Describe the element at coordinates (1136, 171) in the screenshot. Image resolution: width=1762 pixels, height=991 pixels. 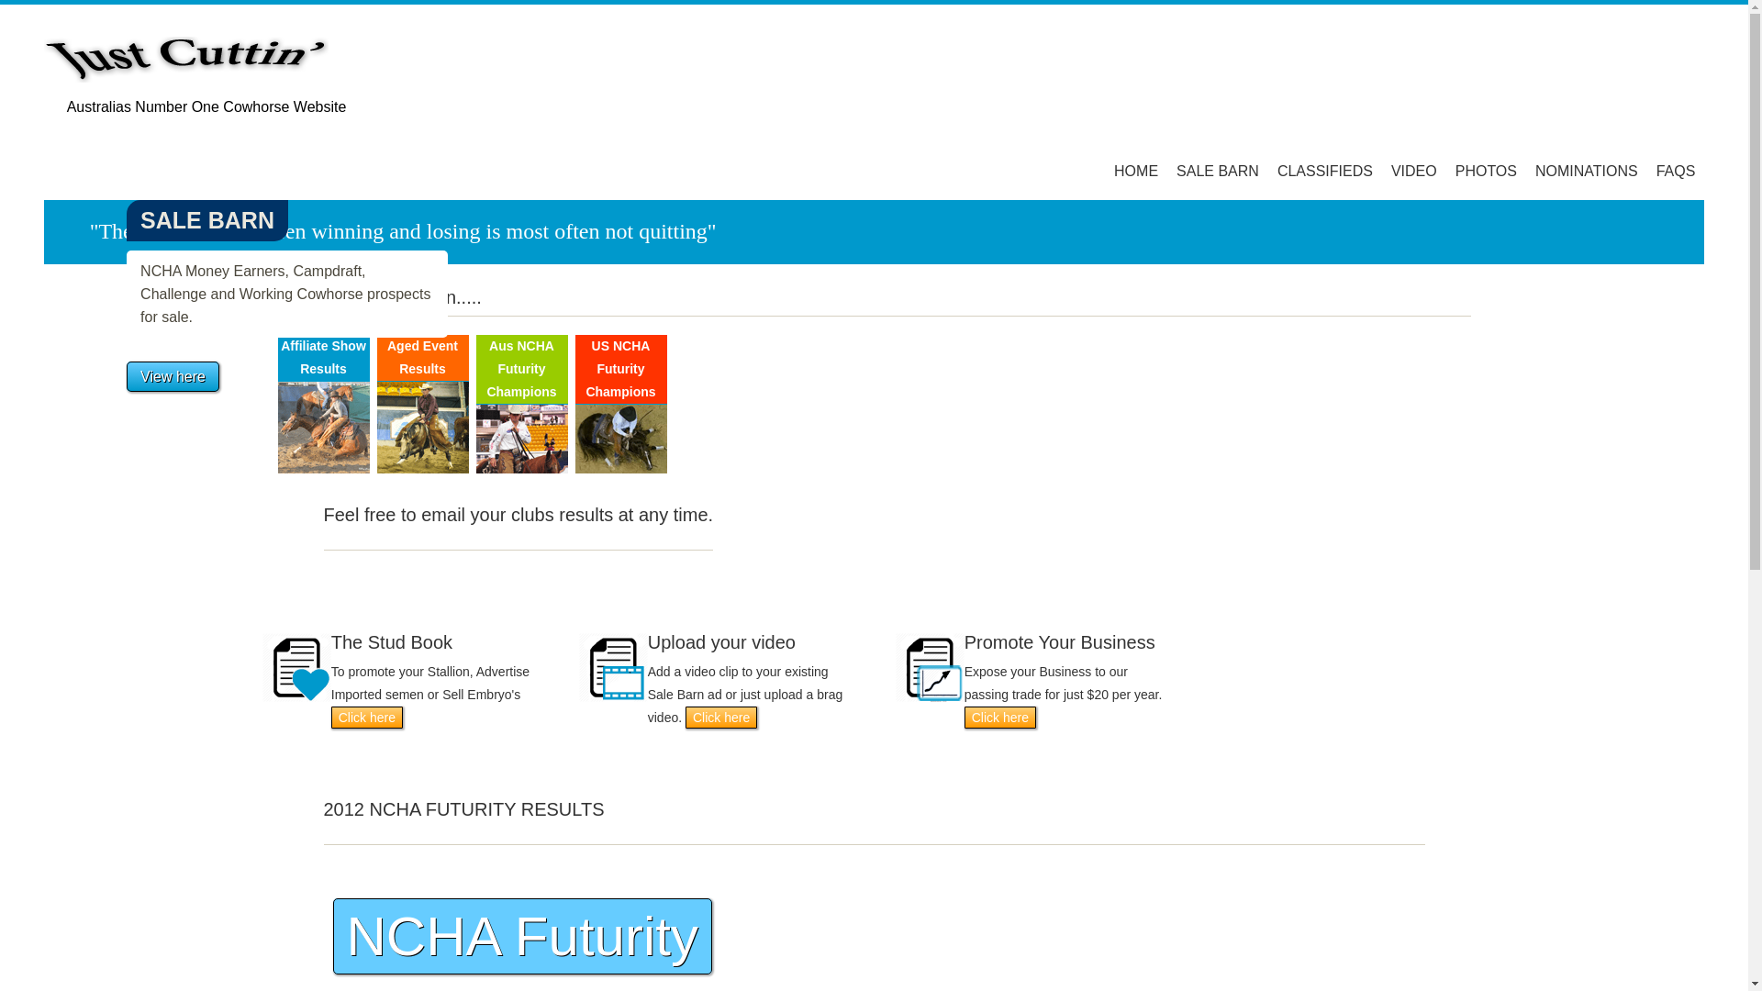
I see `HOME` at that location.